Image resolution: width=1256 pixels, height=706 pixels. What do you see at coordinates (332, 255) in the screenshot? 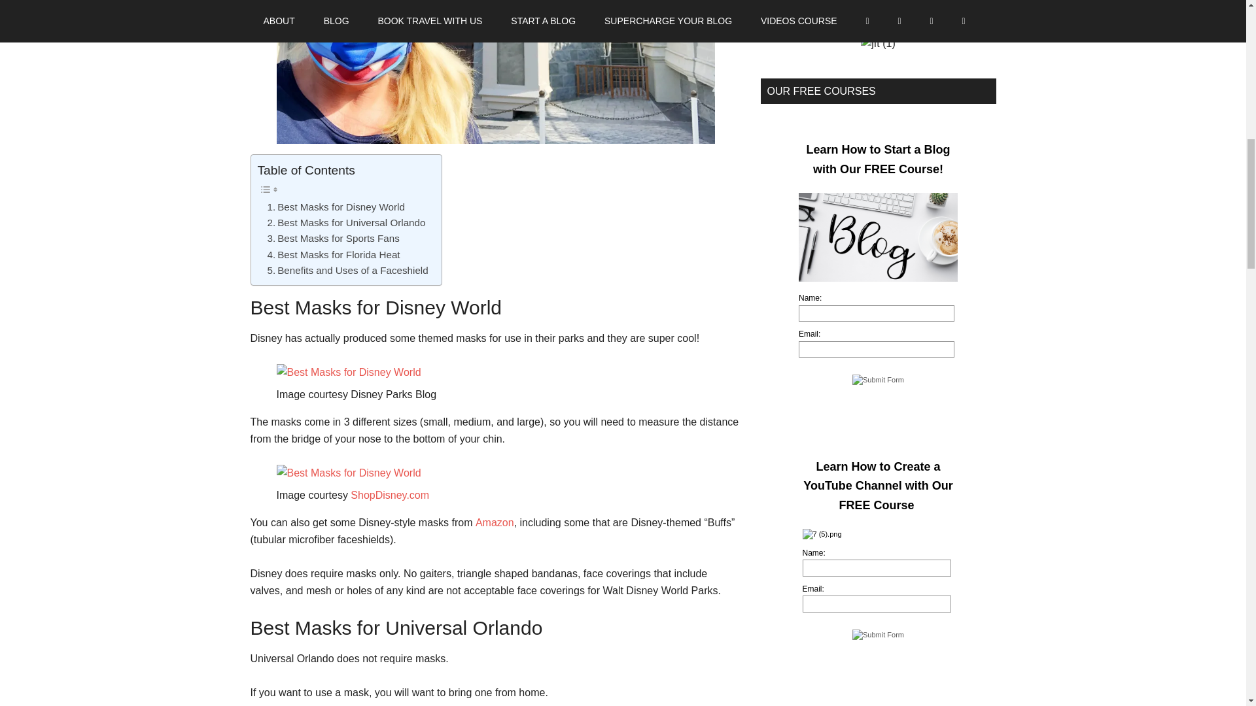
I see `Best Masks for Florida Heat` at bounding box center [332, 255].